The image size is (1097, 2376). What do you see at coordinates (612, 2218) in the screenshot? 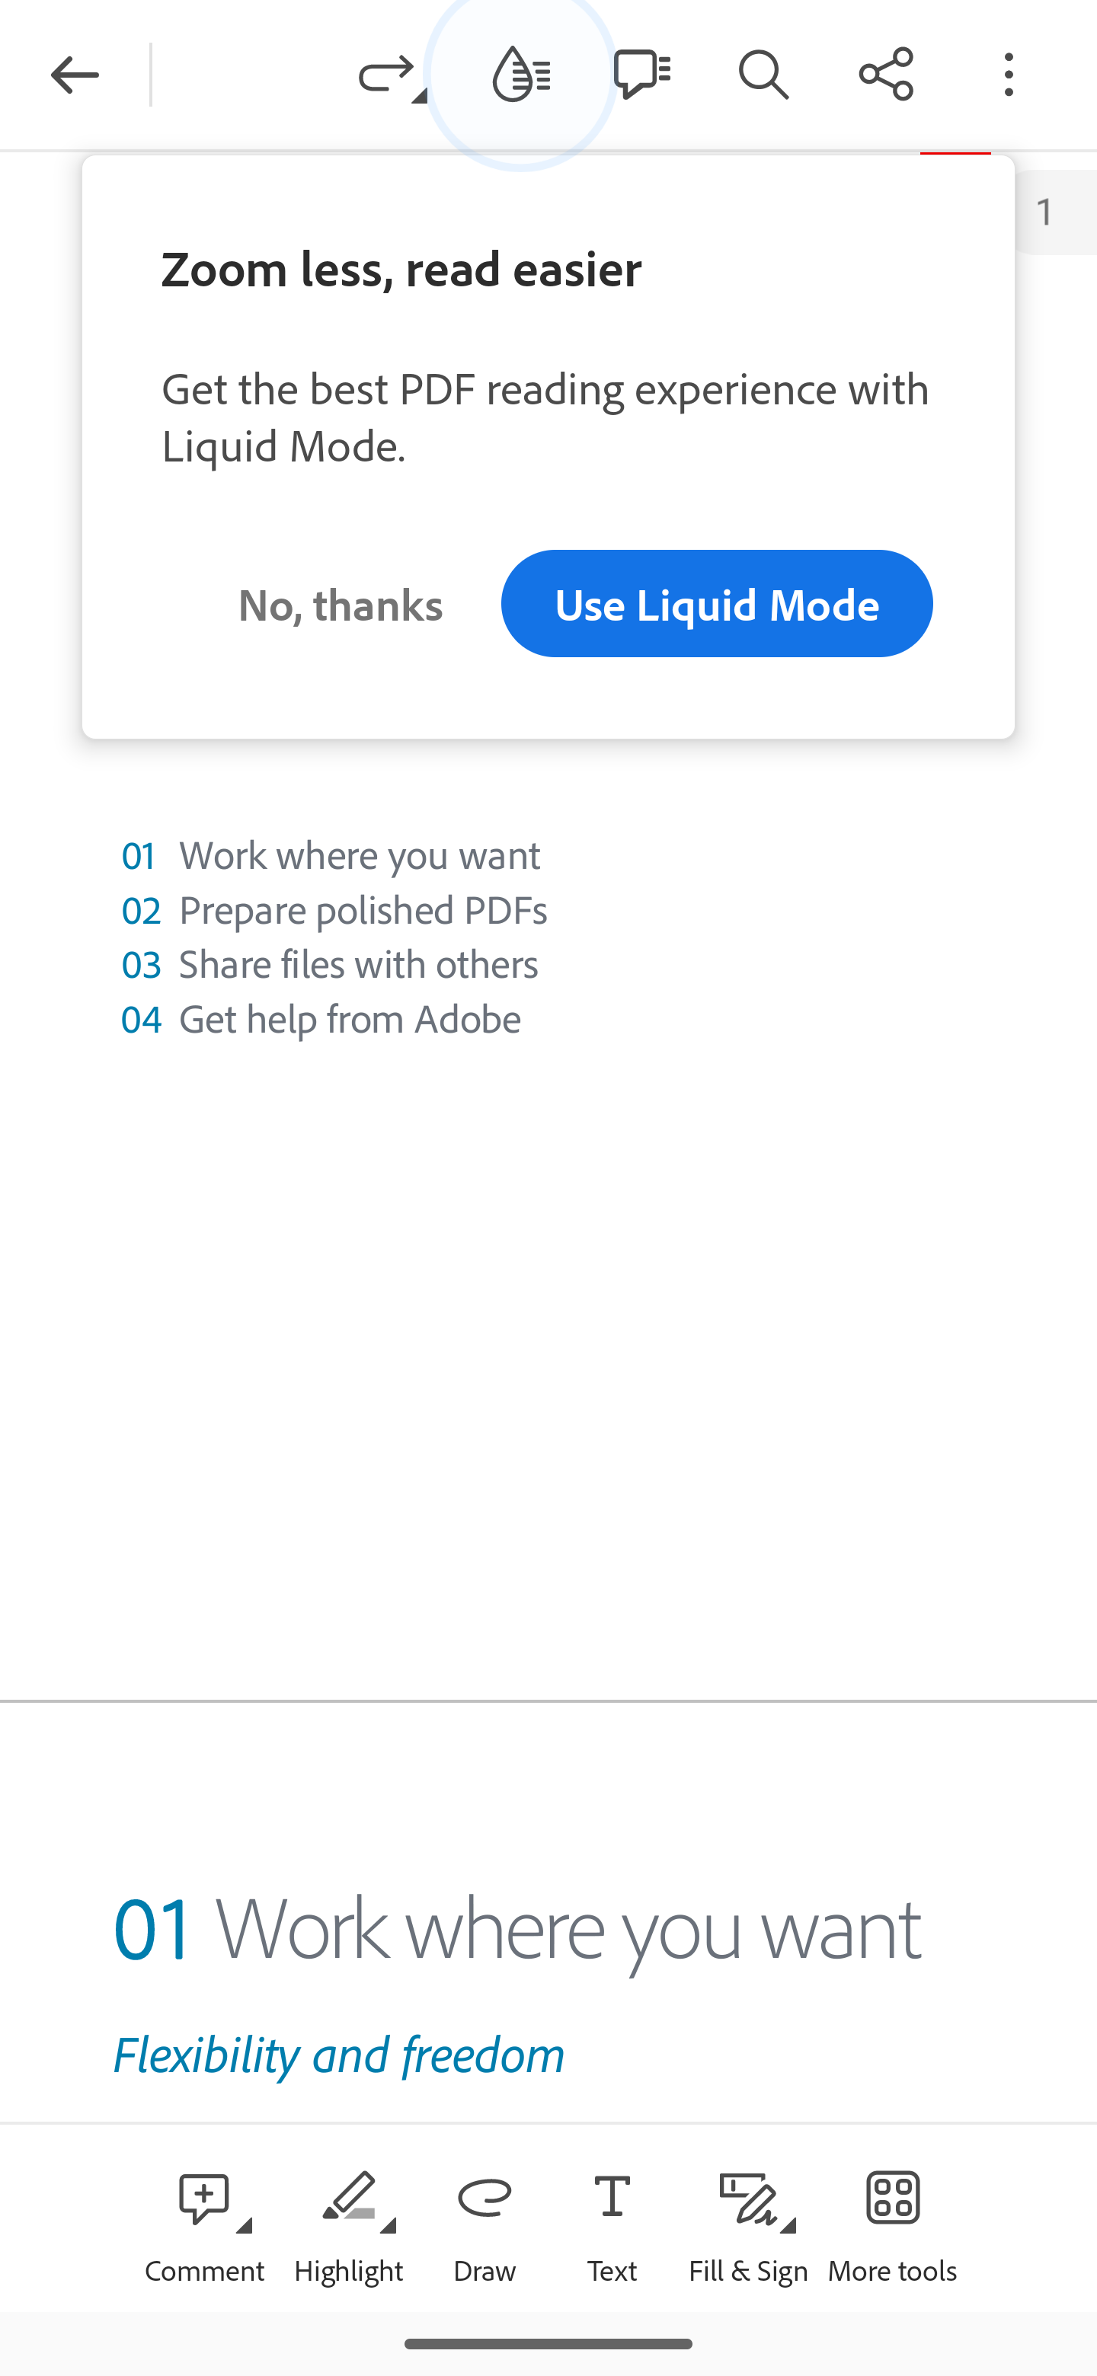
I see `Text` at bounding box center [612, 2218].